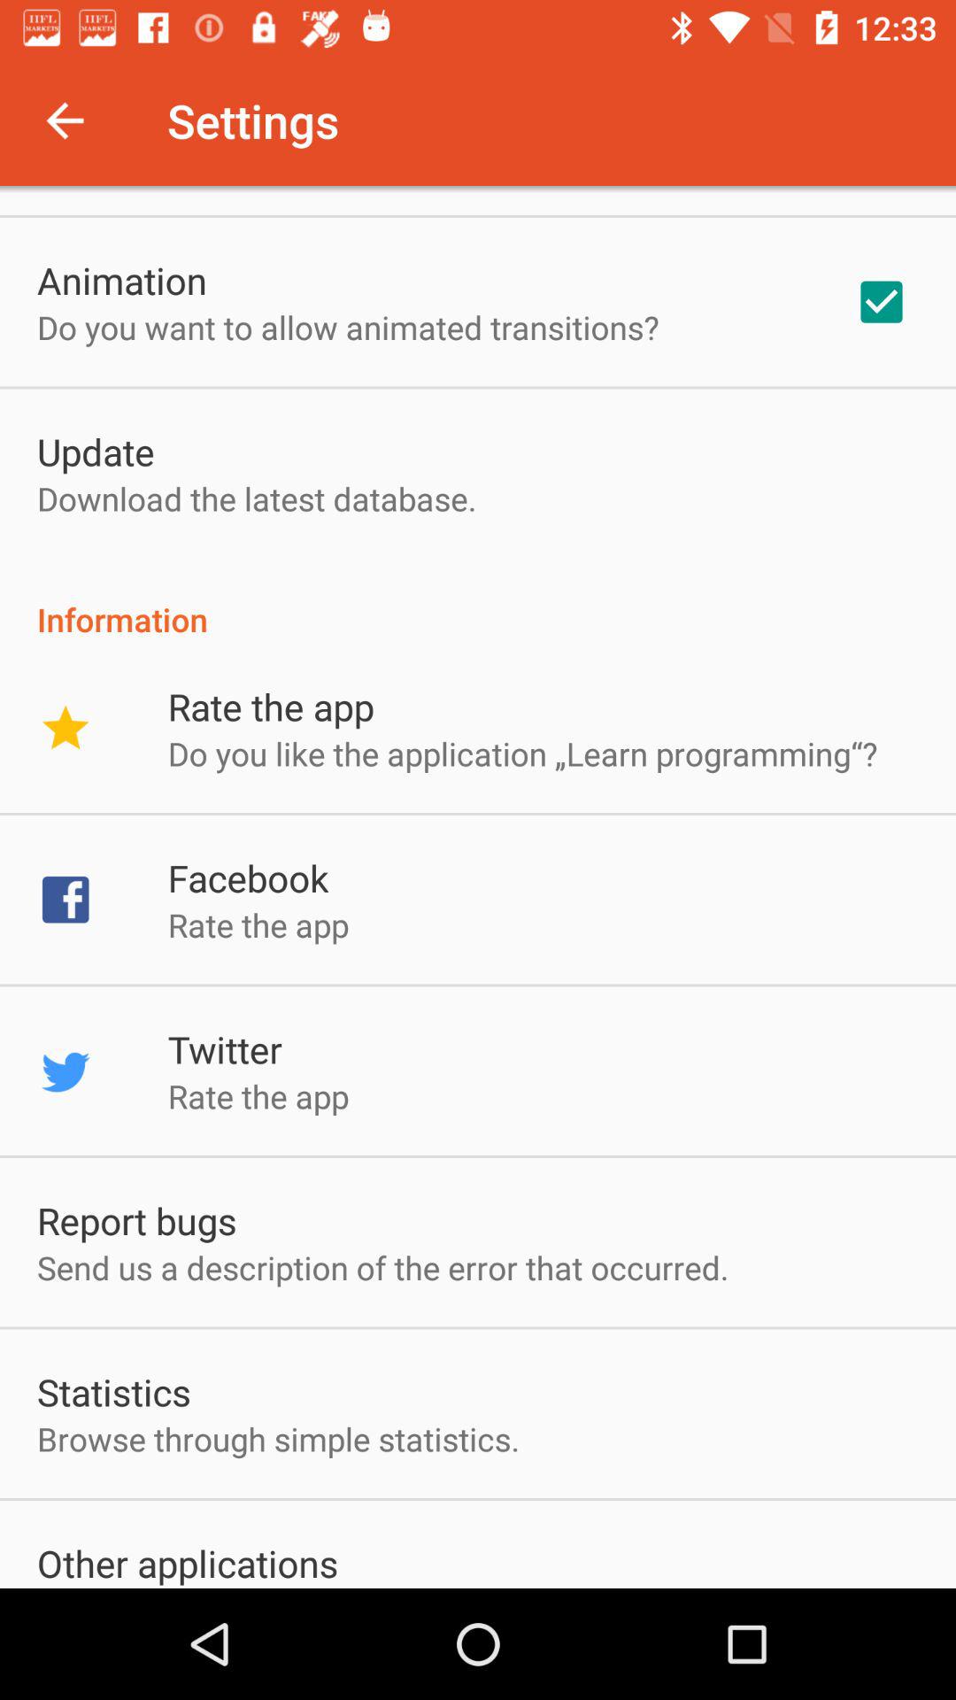  Describe the element at coordinates (248, 877) in the screenshot. I see `press the facebook app` at that location.